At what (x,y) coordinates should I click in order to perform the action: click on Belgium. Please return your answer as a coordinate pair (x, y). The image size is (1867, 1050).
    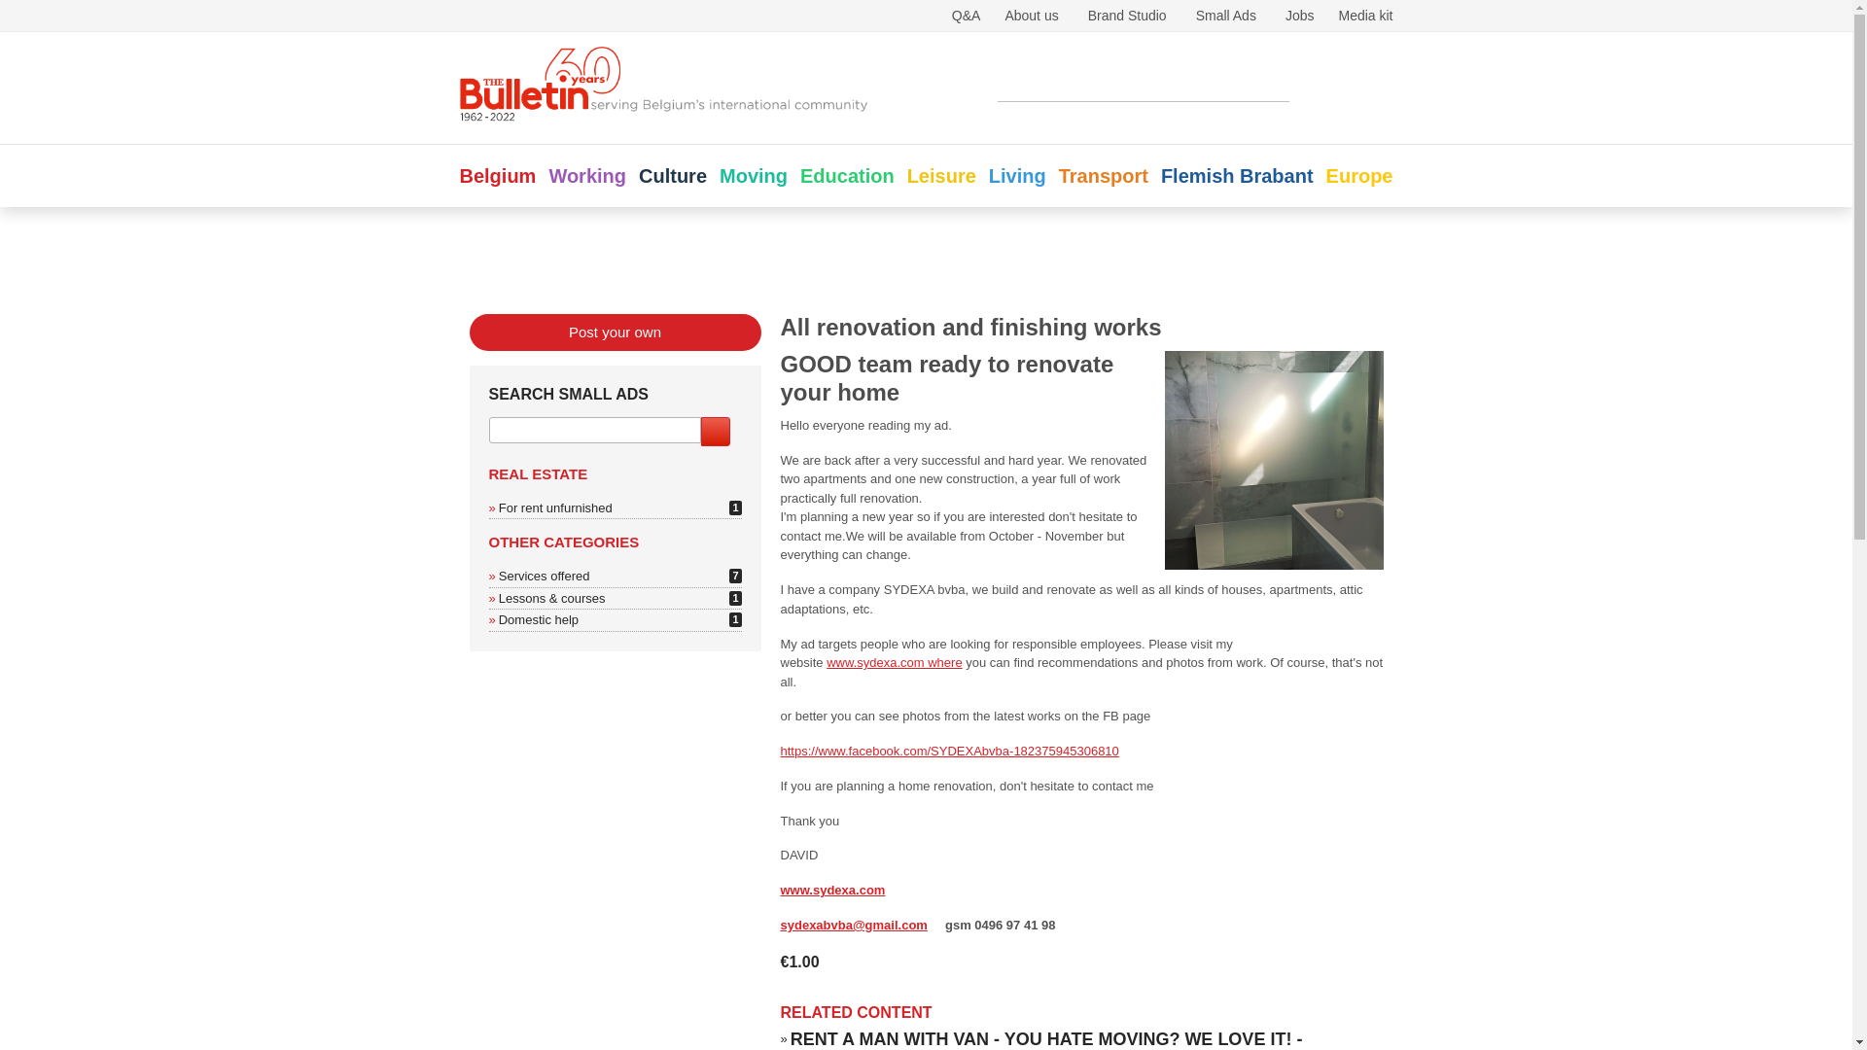
    Looking at the image, I should click on (498, 175).